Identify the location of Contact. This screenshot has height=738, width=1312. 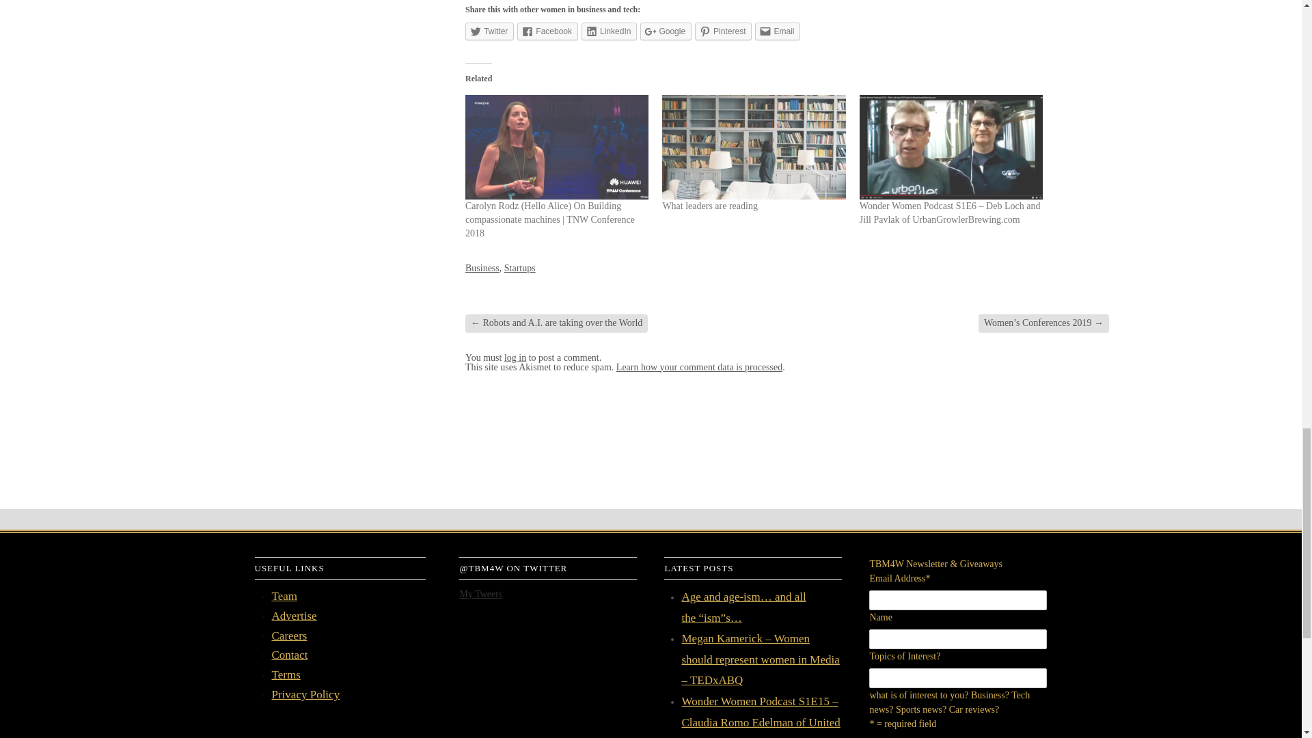
(290, 655).